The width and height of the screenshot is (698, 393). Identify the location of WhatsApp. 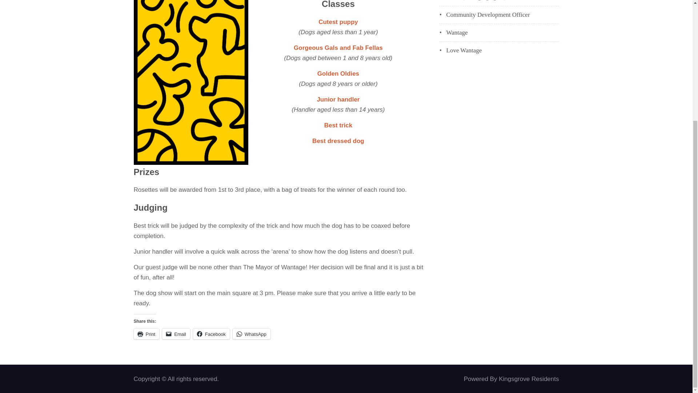
(252, 333).